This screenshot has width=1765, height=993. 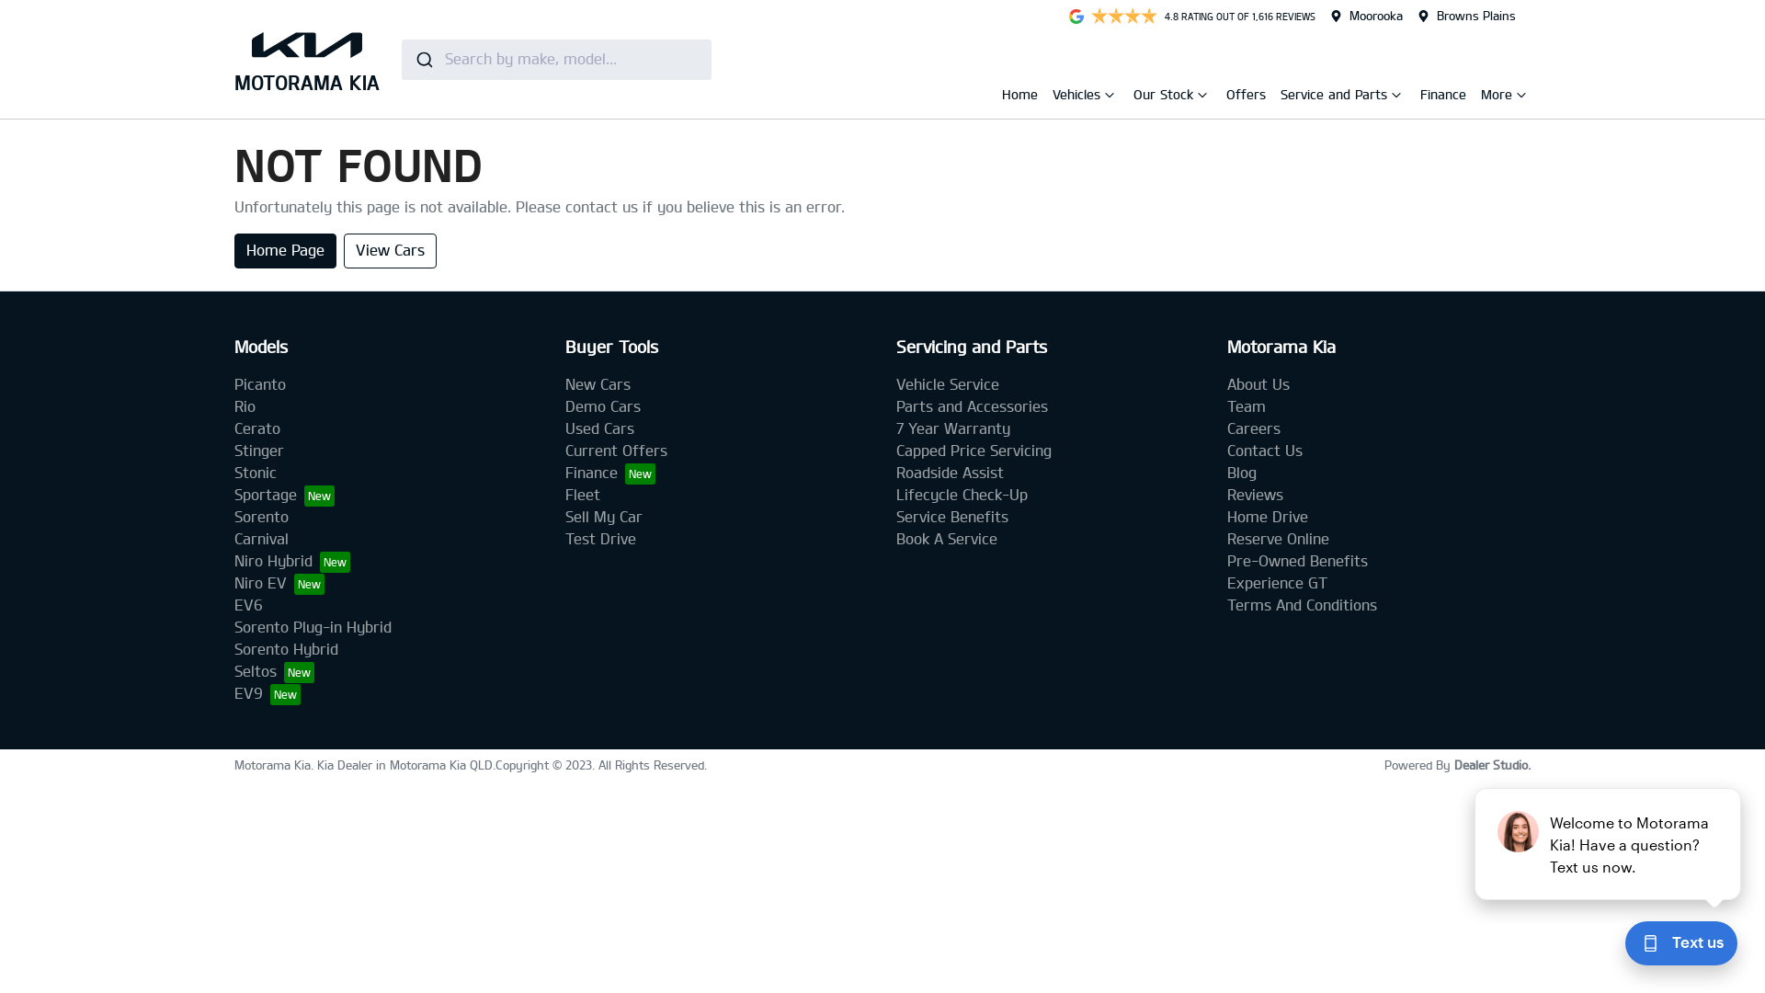 What do you see at coordinates (1278, 583) in the screenshot?
I see `Experience GT` at bounding box center [1278, 583].